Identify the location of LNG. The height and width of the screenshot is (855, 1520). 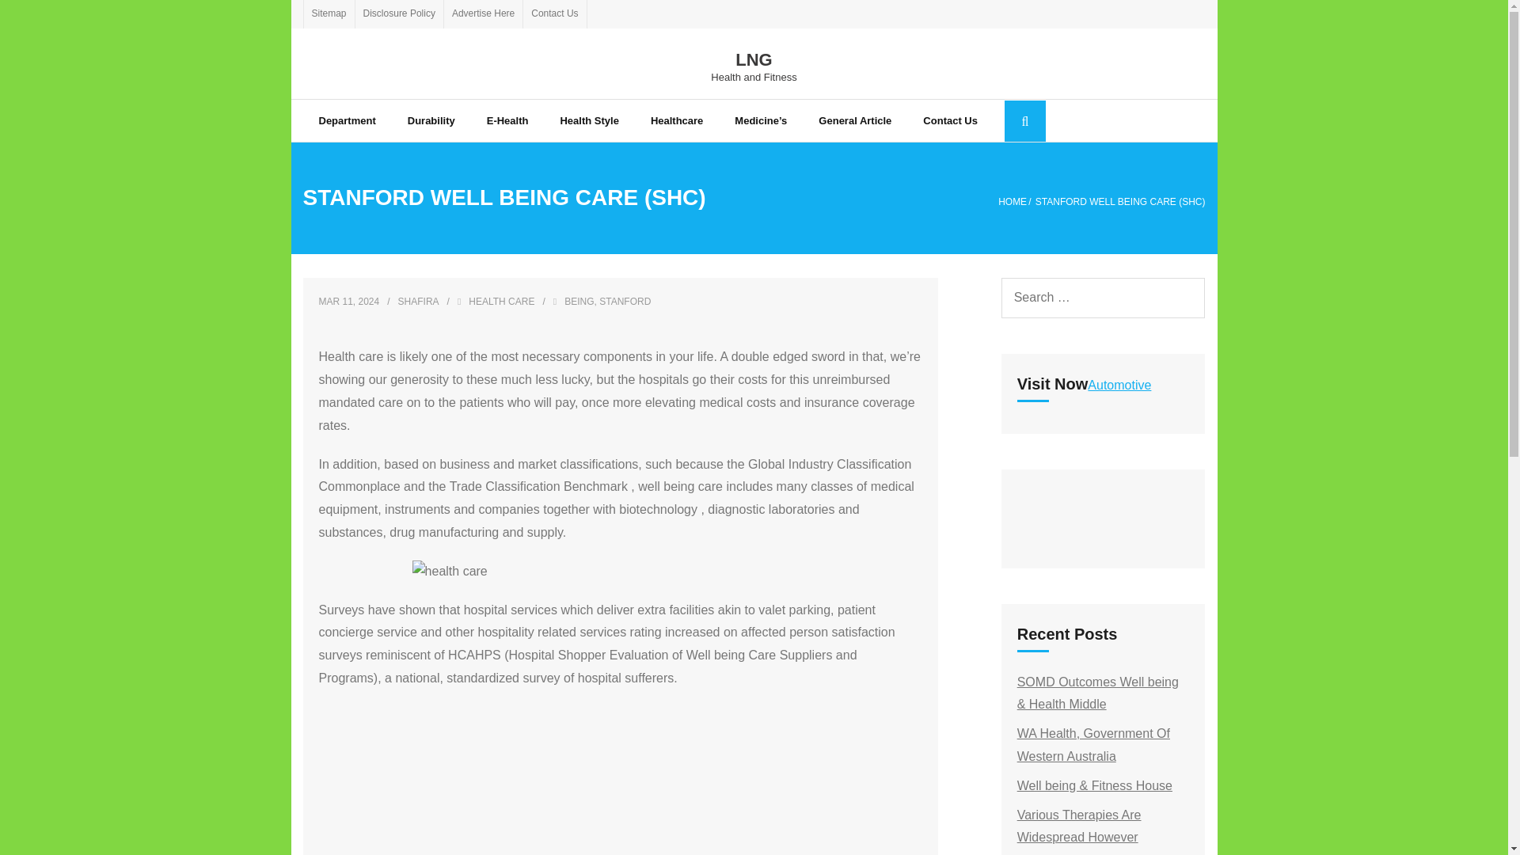
(754, 60).